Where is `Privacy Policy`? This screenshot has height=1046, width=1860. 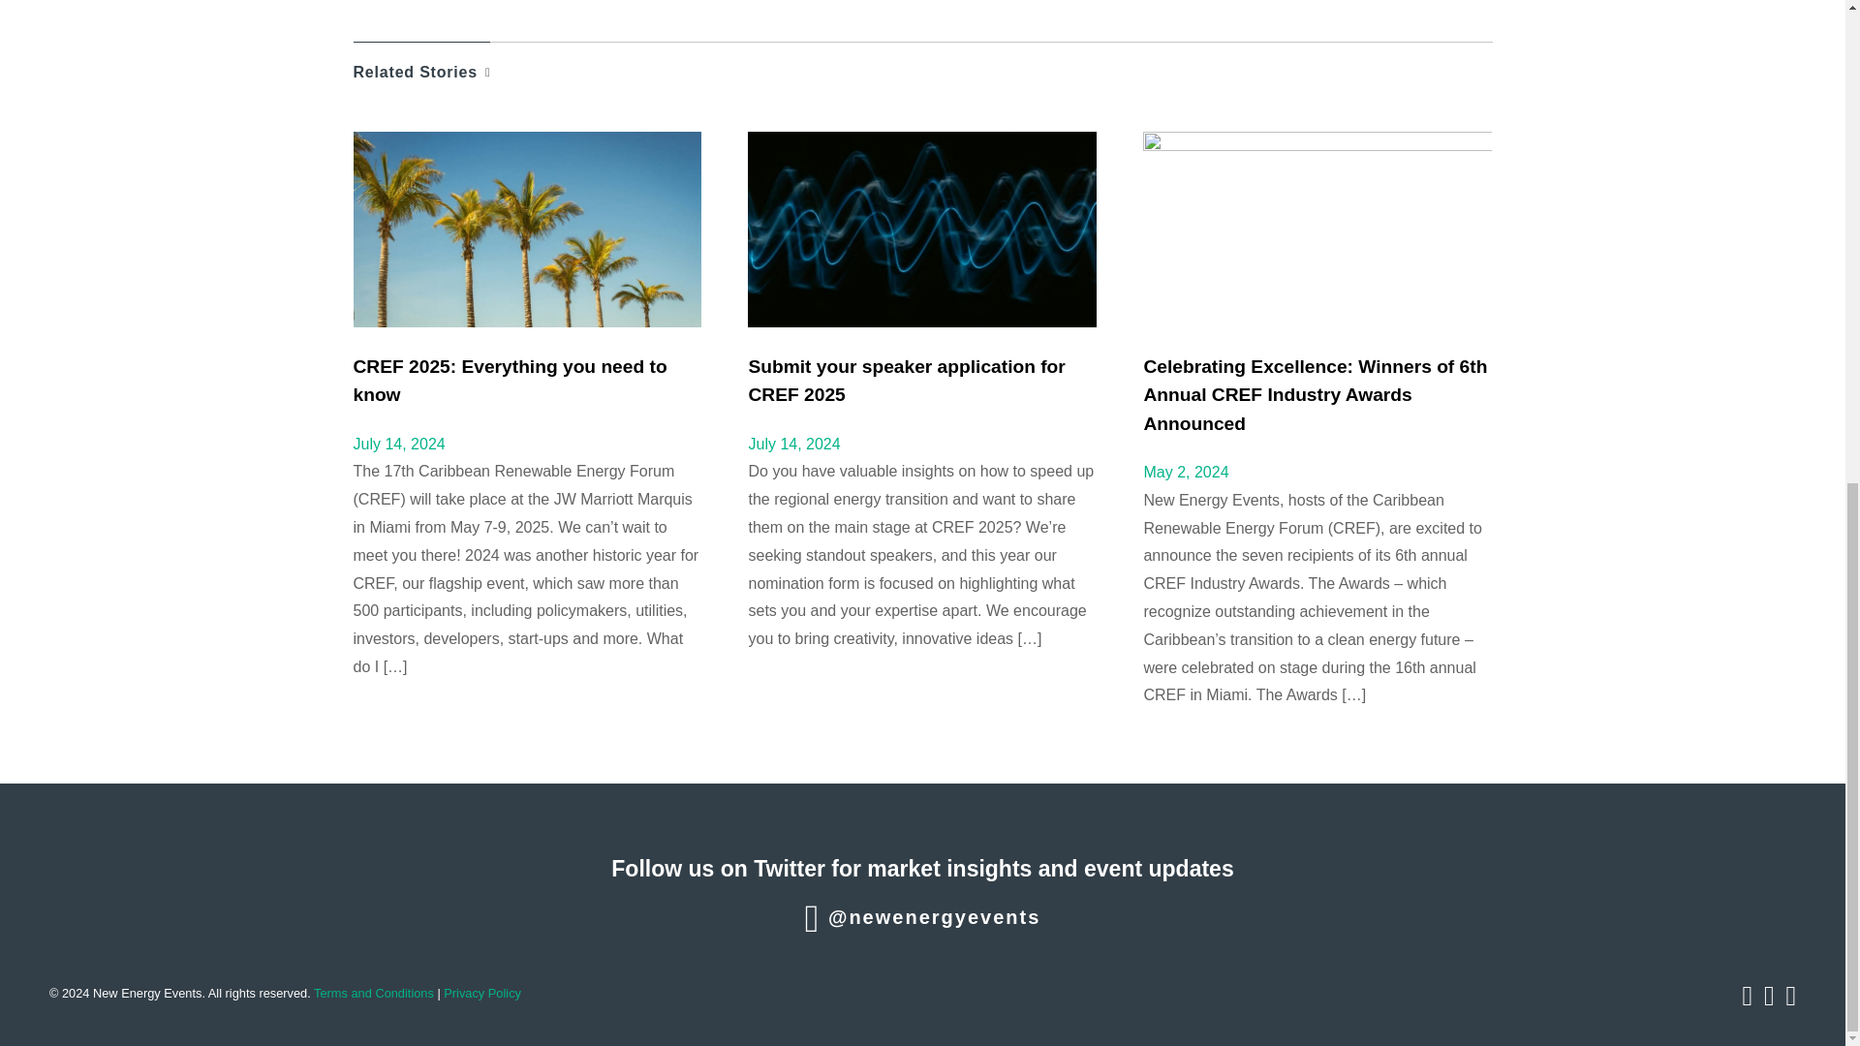
Privacy Policy is located at coordinates (482, 993).